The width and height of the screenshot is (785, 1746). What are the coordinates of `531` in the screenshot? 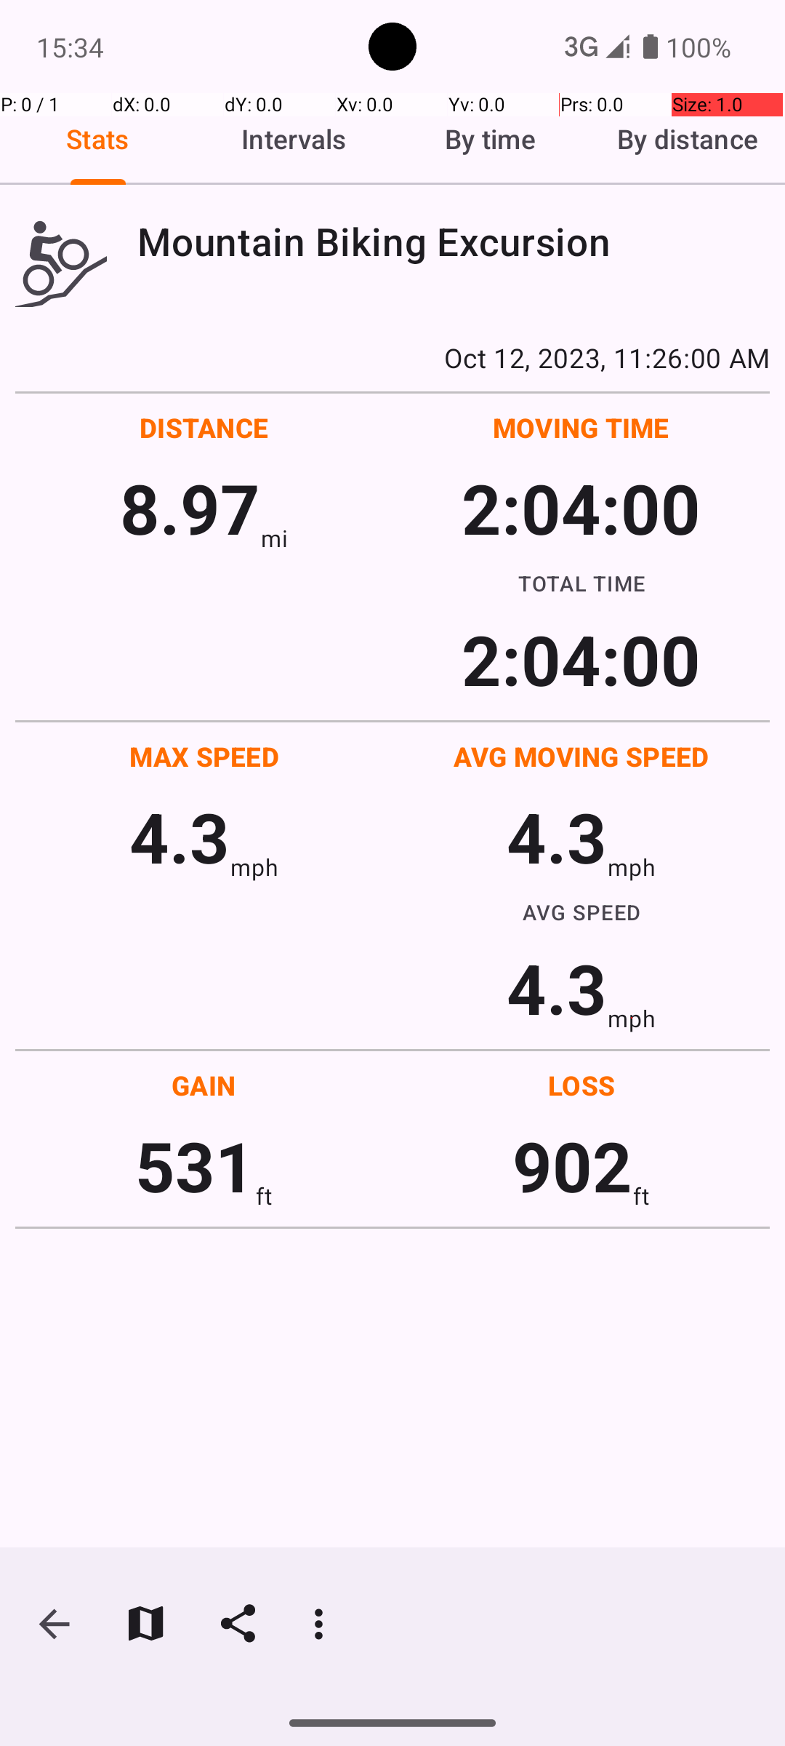 It's located at (195, 1165).